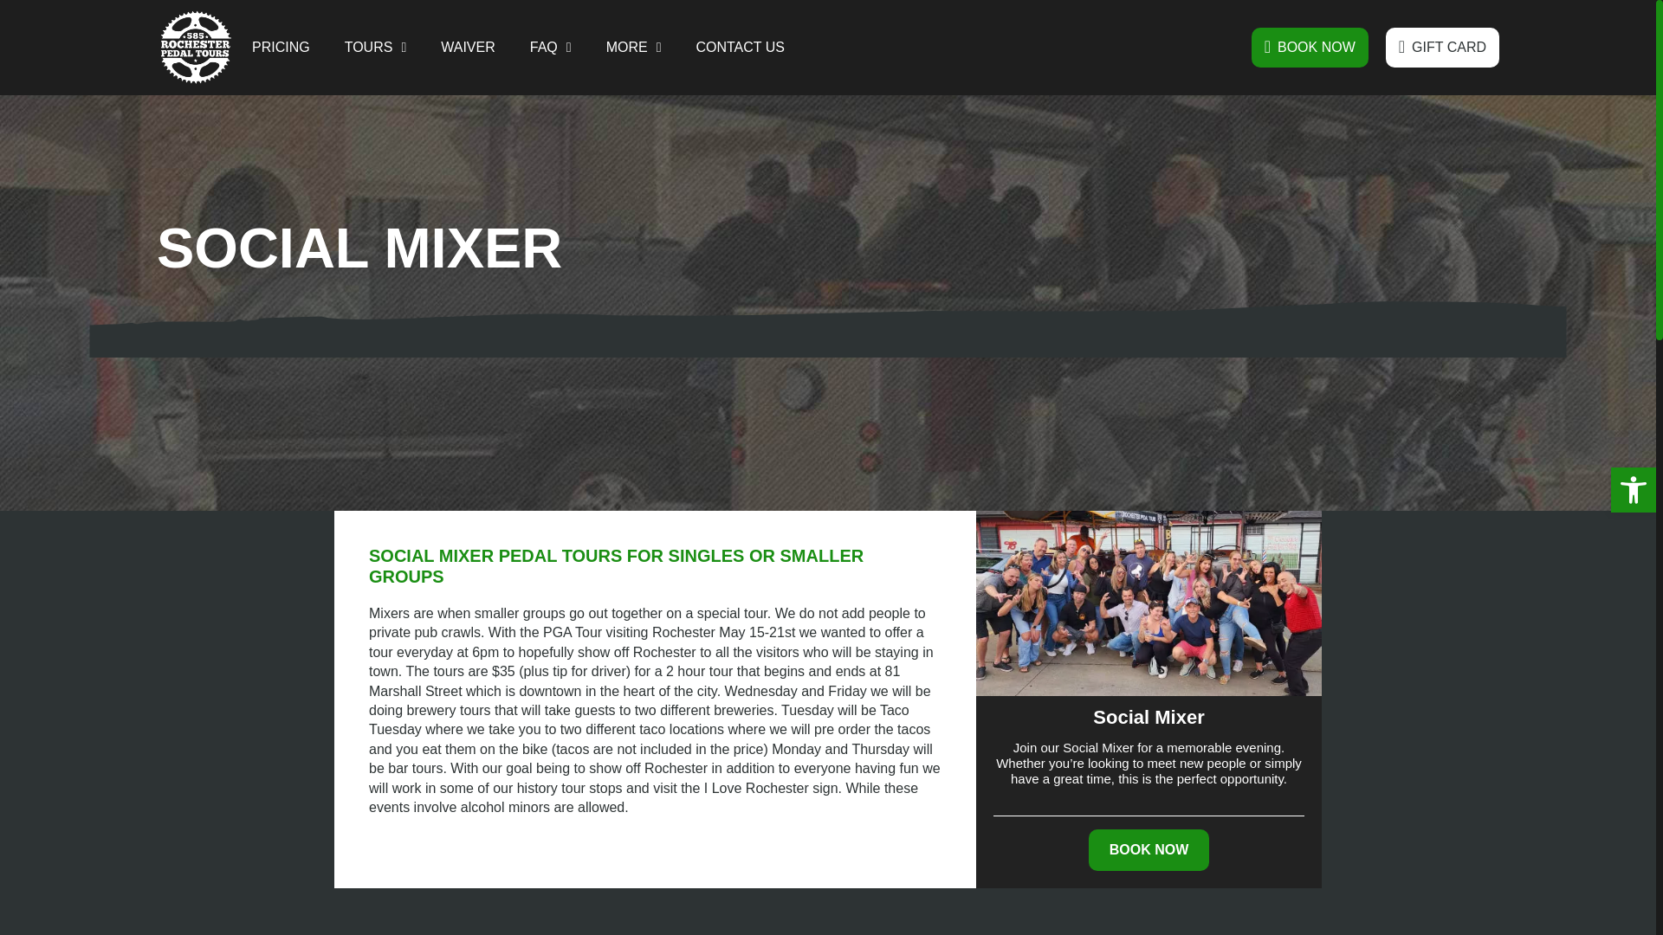 This screenshot has width=1663, height=935. I want to click on TOURS, so click(376, 47).